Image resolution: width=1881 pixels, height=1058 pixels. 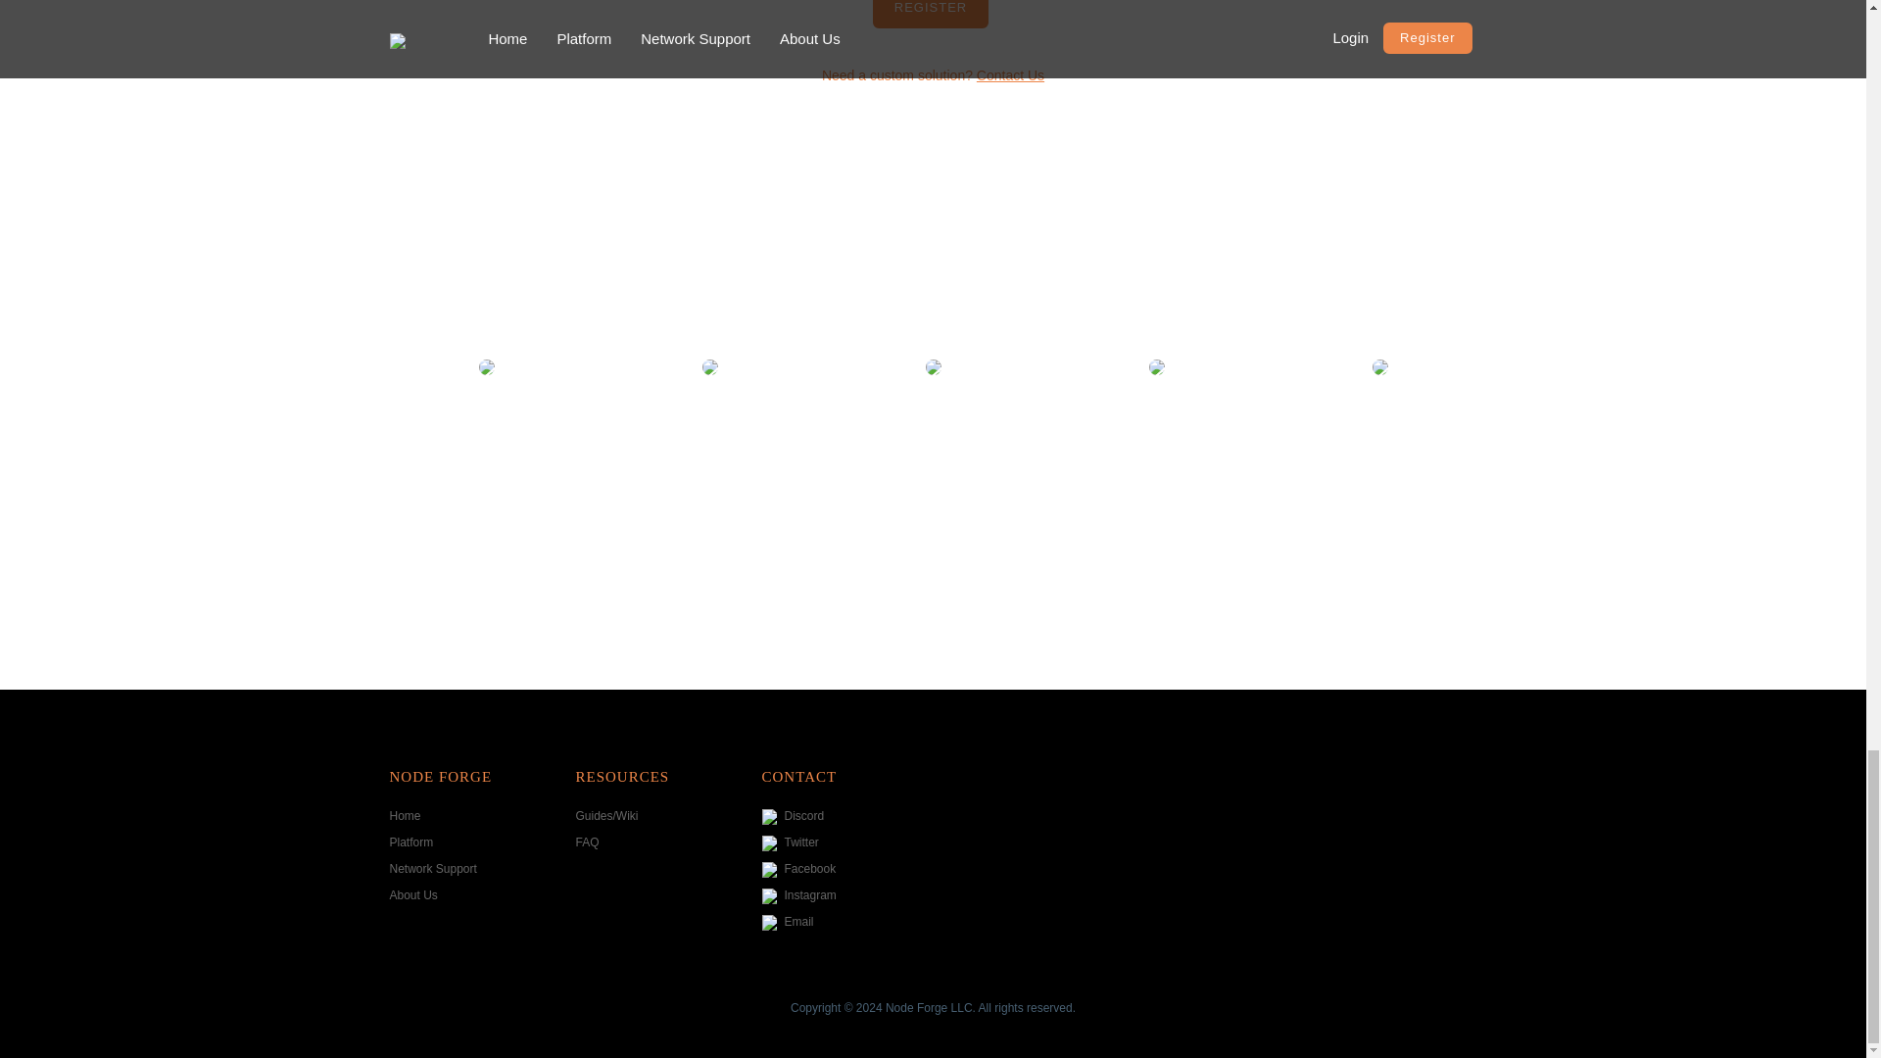 What do you see at coordinates (1009, 75) in the screenshot?
I see `Contact Us` at bounding box center [1009, 75].